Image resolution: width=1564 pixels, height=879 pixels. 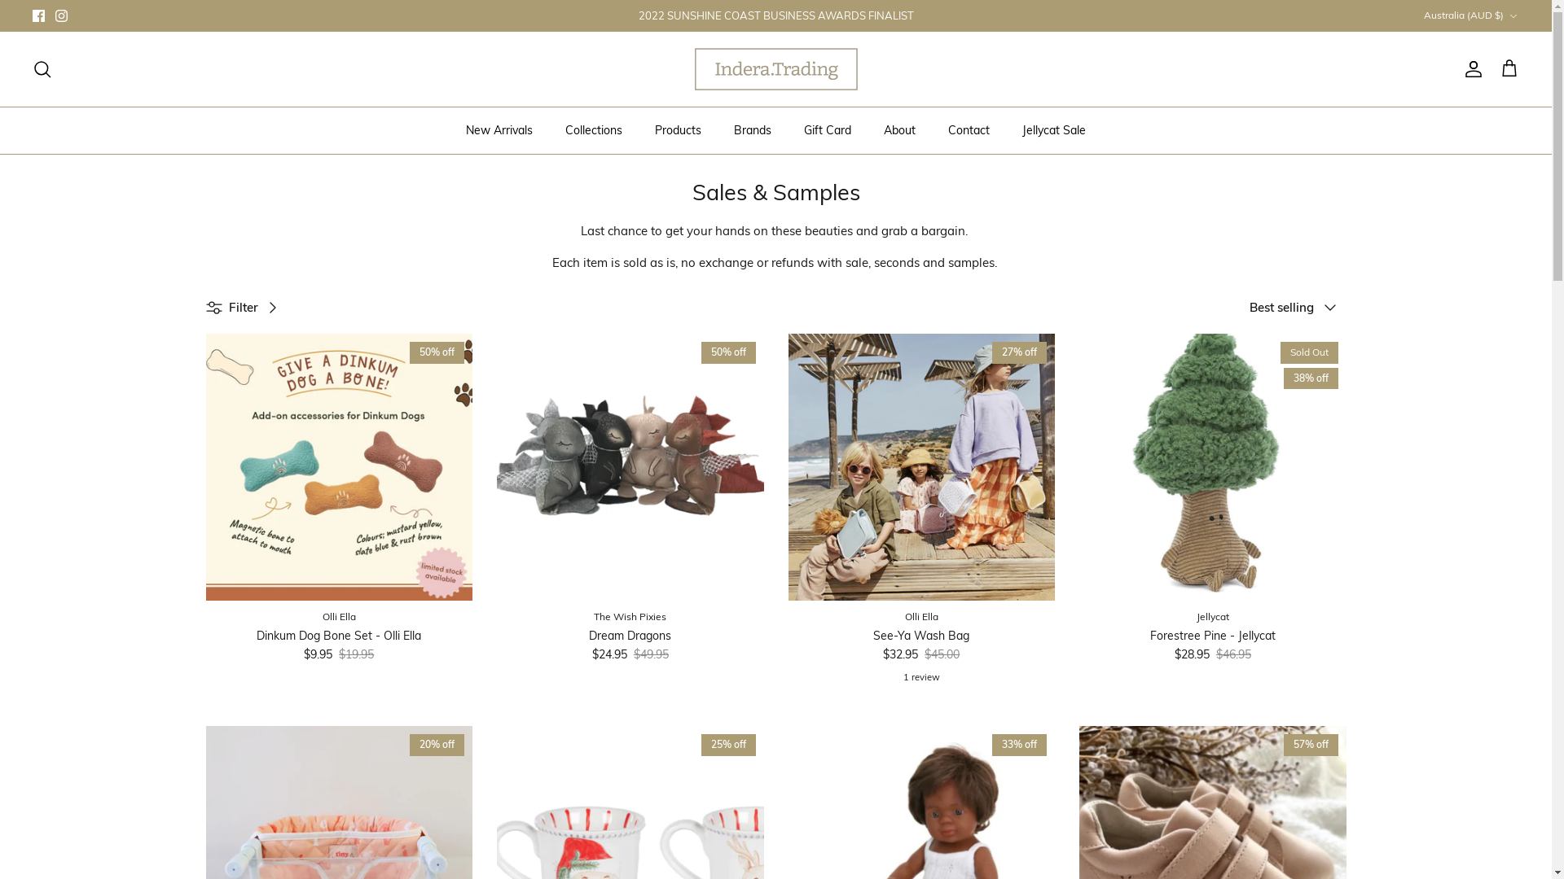 What do you see at coordinates (247, 308) in the screenshot?
I see `Filter` at bounding box center [247, 308].